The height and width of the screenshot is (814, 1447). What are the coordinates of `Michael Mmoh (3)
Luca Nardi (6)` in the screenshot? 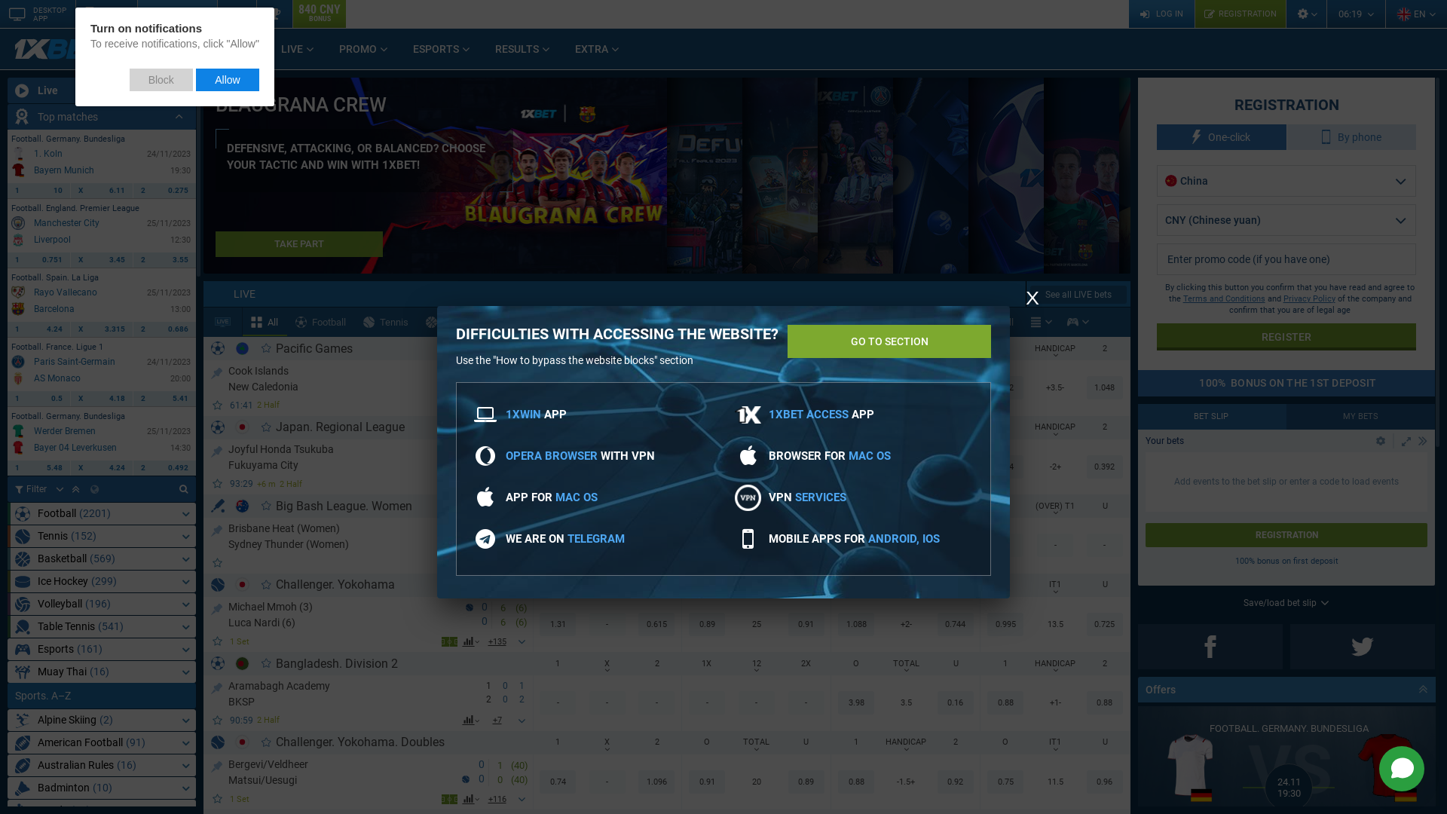 It's located at (347, 614).